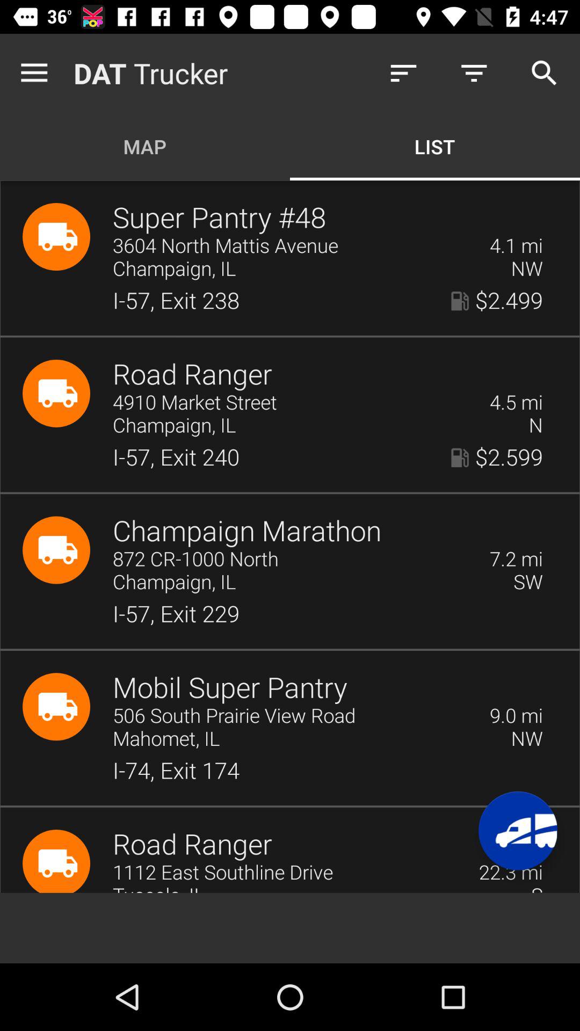 The image size is (580, 1031). Describe the element at coordinates (294, 560) in the screenshot. I see `select the icon to the left of 7.2 mi icon` at that location.